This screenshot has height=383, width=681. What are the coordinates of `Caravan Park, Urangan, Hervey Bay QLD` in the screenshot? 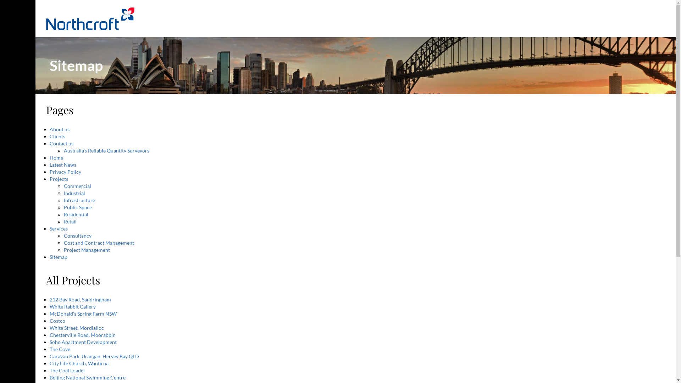 It's located at (94, 356).